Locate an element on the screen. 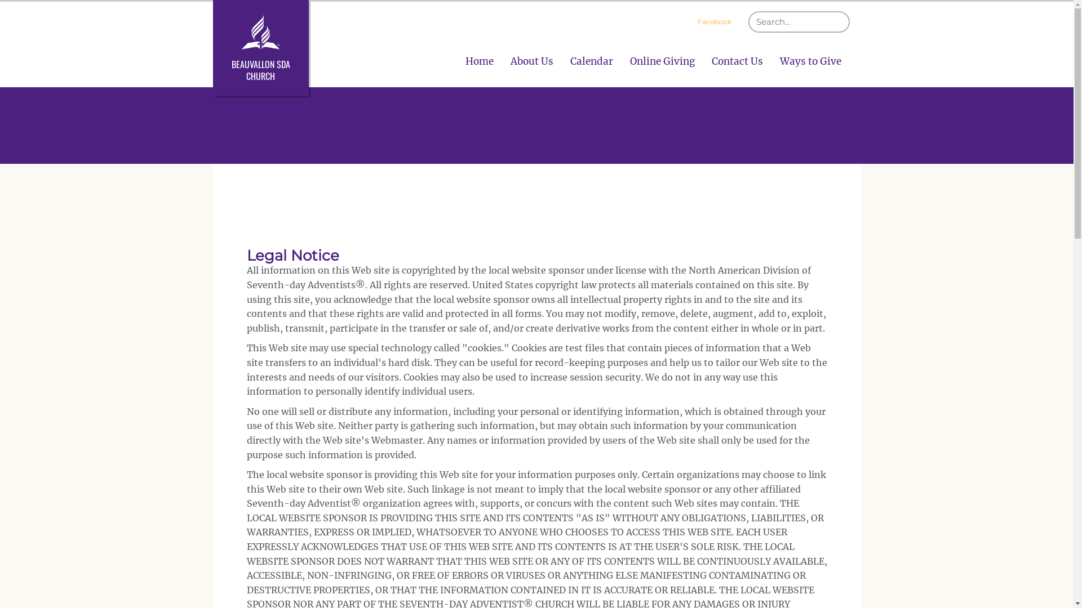 The image size is (1082, 608). Facebook is located at coordinates (715, 22).